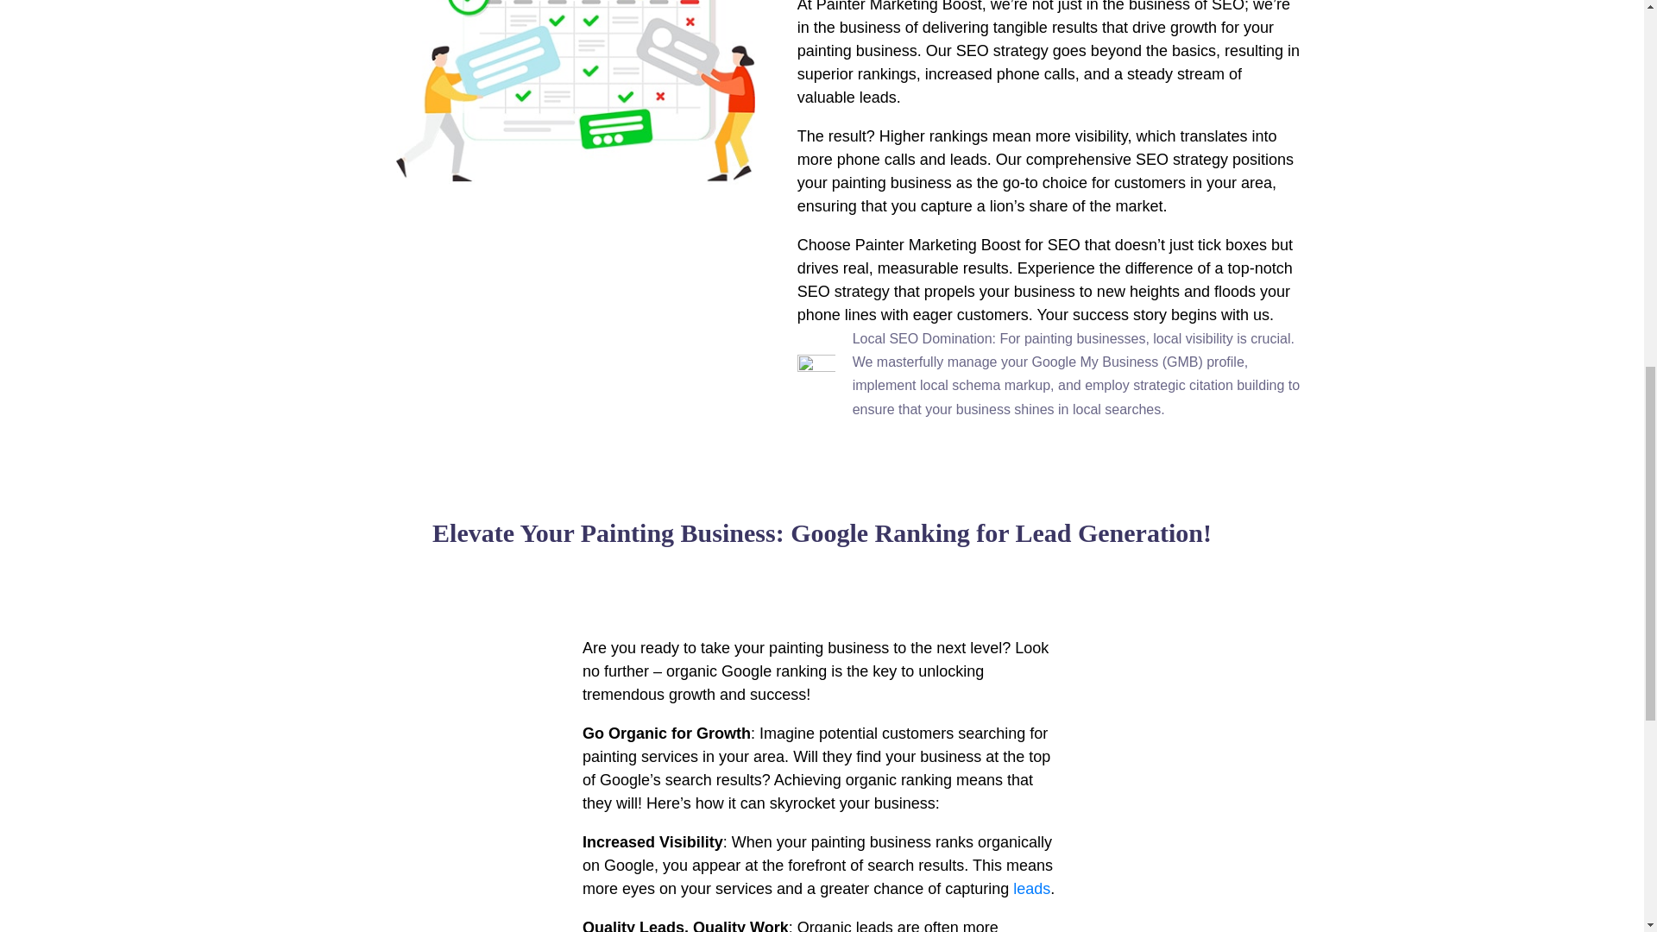  Describe the element at coordinates (816, 373) in the screenshot. I see `icon-14` at that location.